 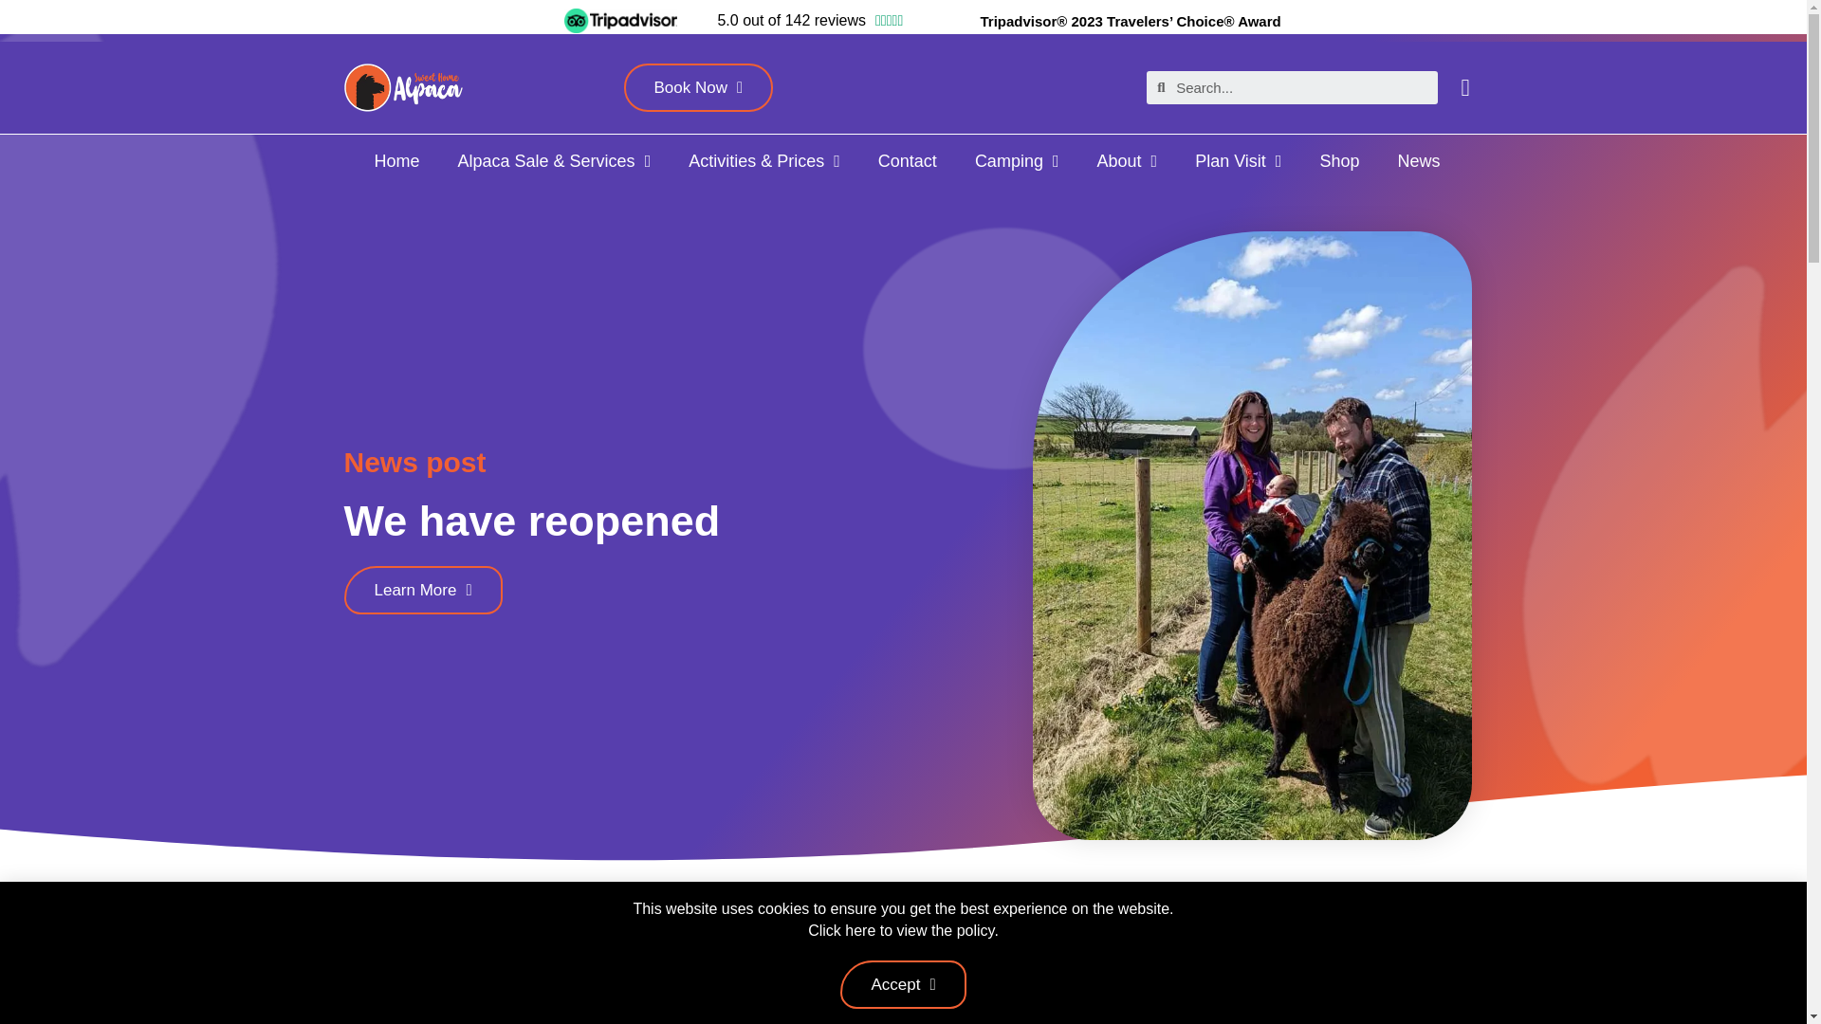 What do you see at coordinates (1301, 87) in the screenshot?
I see `Search` at bounding box center [1301, 87].